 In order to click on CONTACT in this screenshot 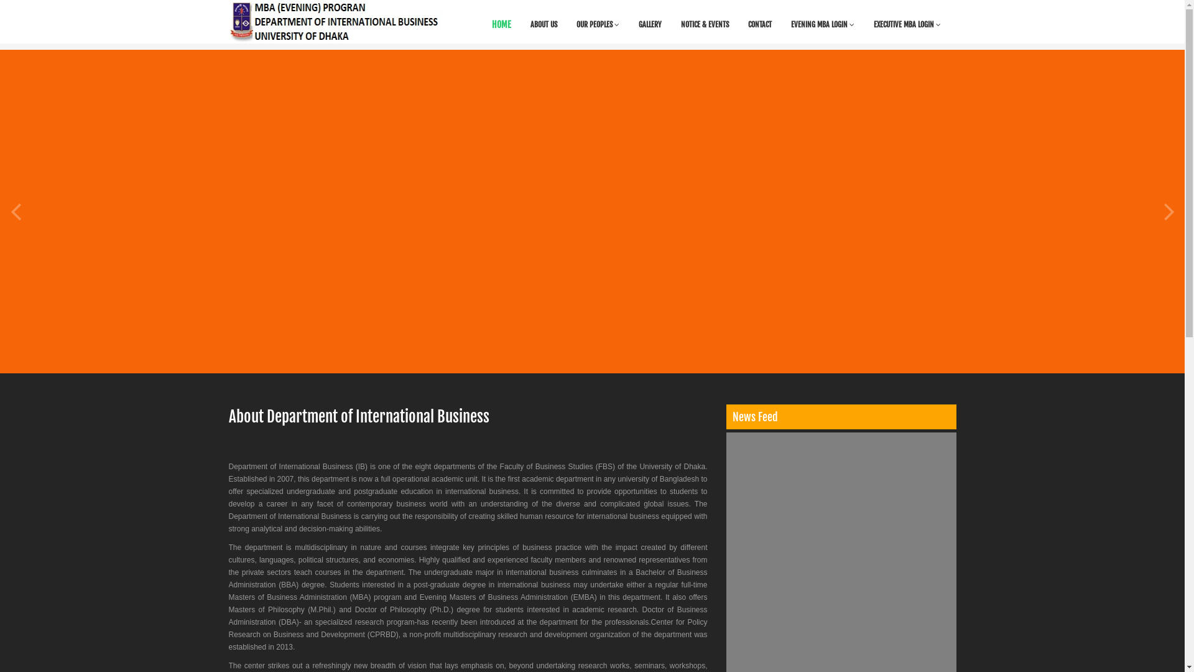, I will do `click(760, 25)`.